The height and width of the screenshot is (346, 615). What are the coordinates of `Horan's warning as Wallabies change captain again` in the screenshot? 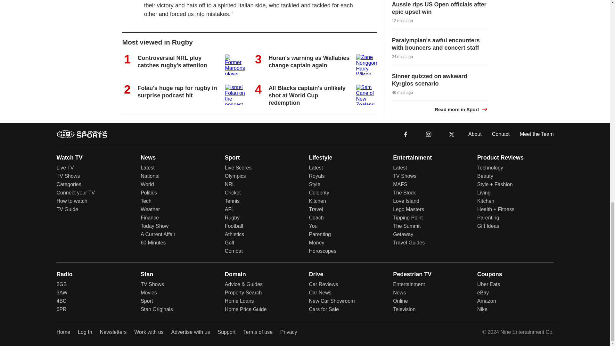 It's located at (309, 61).